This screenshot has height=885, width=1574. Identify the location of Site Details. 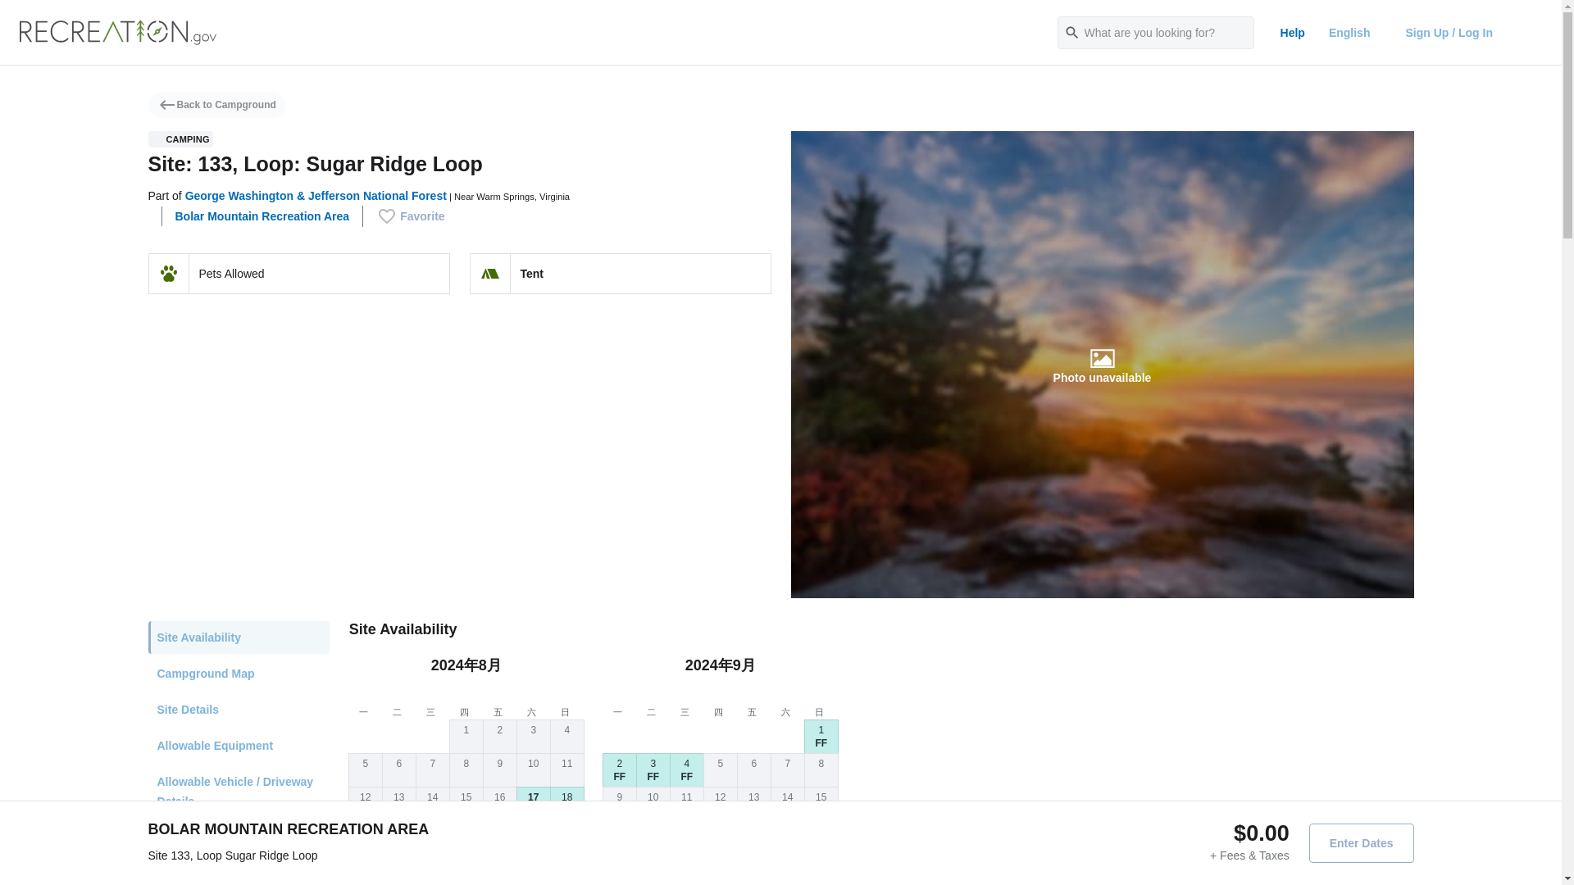
(238, 709).